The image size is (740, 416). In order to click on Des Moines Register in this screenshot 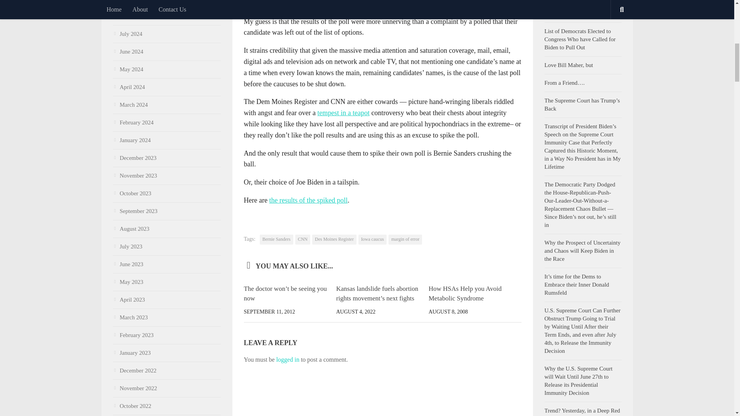, I will do `click(335, 240)`.